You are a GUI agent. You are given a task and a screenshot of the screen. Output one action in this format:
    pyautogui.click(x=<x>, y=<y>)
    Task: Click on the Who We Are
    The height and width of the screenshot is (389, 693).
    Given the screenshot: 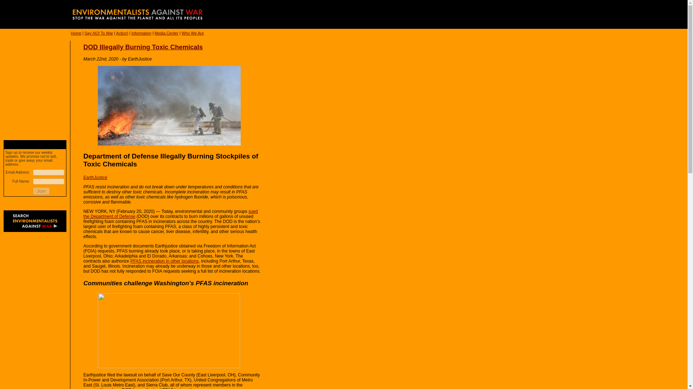 What is the action you would take?
    pyautogui.click(x=193, y=33)
    